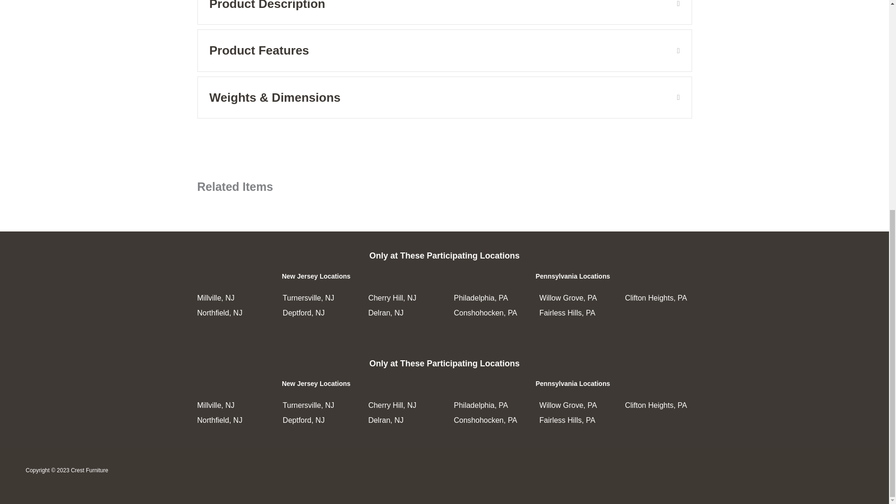  What do you see at coordinates (303, 420) in the screenshot?
I see `Deptford, NJ` at bounding box center [303, 420].